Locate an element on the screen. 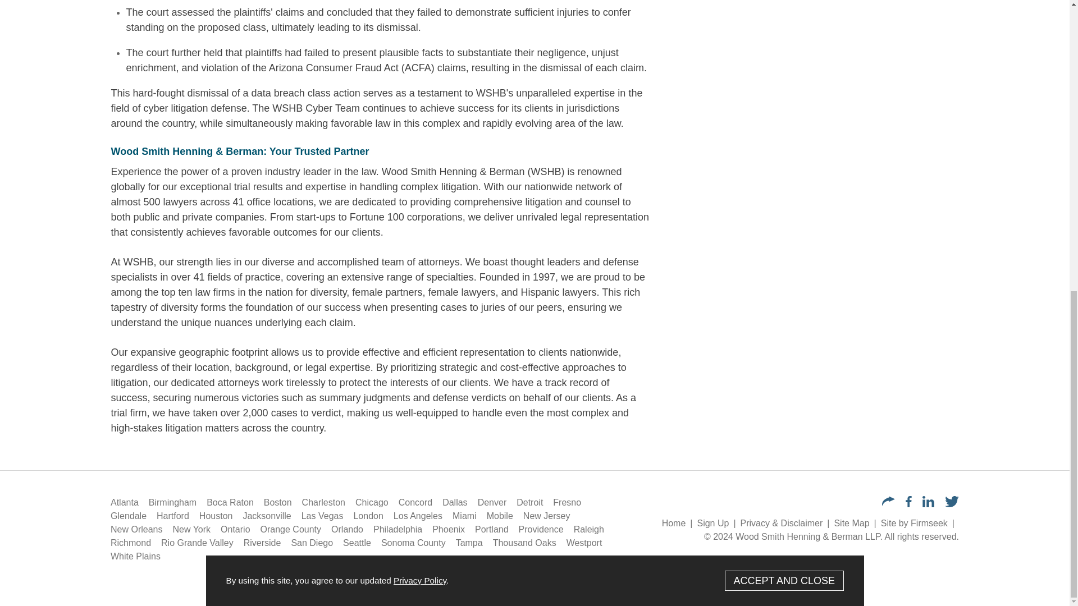 Image resolution: width=1078 pixels, height=606 pixels. twitter is located at coordinates (952, 504).